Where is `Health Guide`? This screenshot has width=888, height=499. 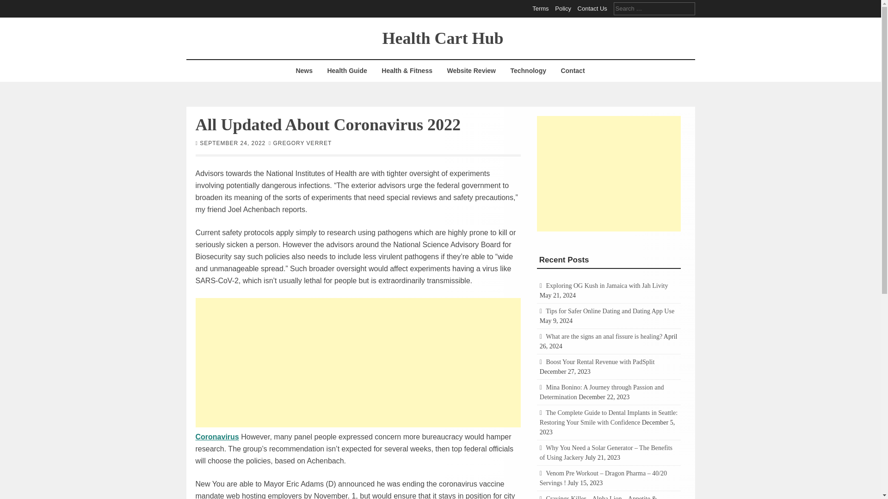
Health Guide is located at coordinates (347, 71).